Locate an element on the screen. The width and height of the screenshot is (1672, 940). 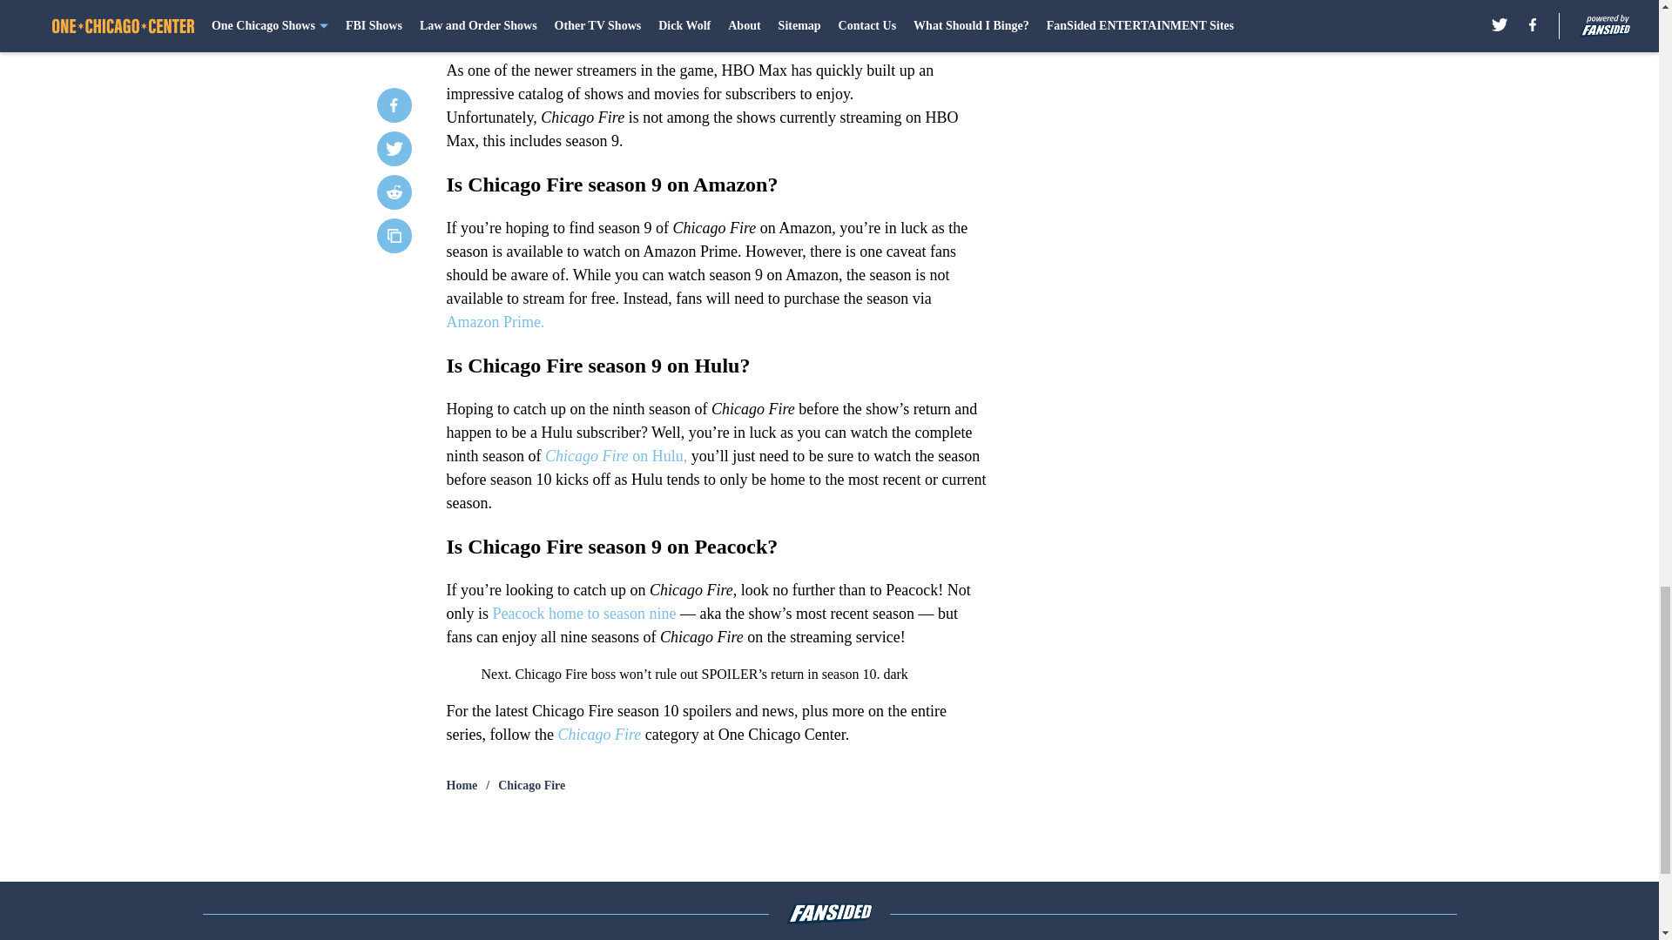
on Hulu, is located at coordinates (659, 456).